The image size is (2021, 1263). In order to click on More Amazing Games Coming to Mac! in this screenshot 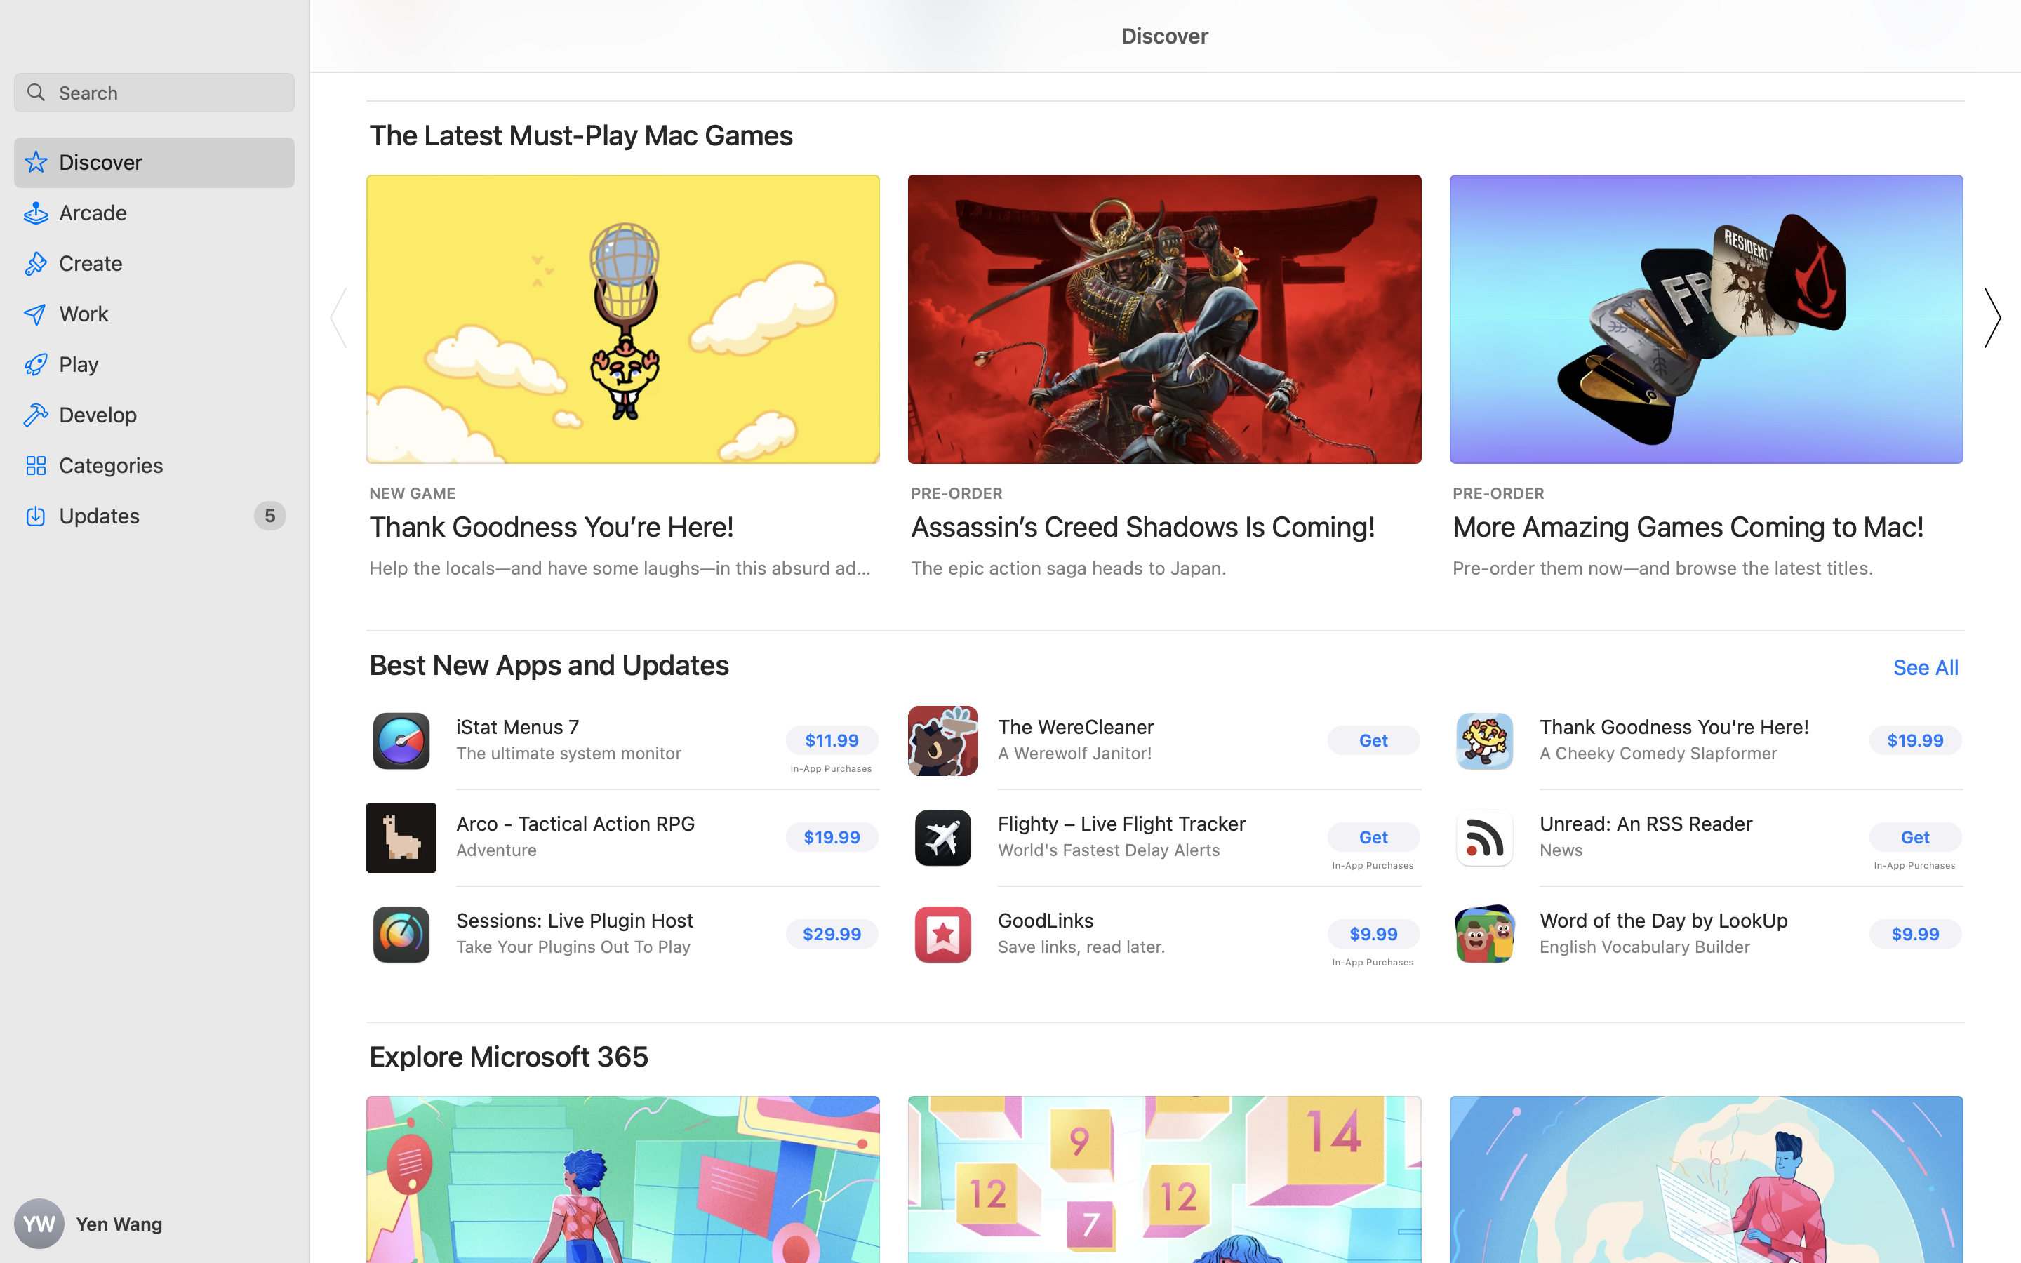, I will do `click(1689, 526)`.